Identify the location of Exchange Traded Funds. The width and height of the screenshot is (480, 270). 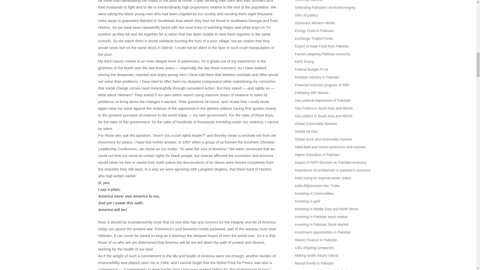
(314, 38).